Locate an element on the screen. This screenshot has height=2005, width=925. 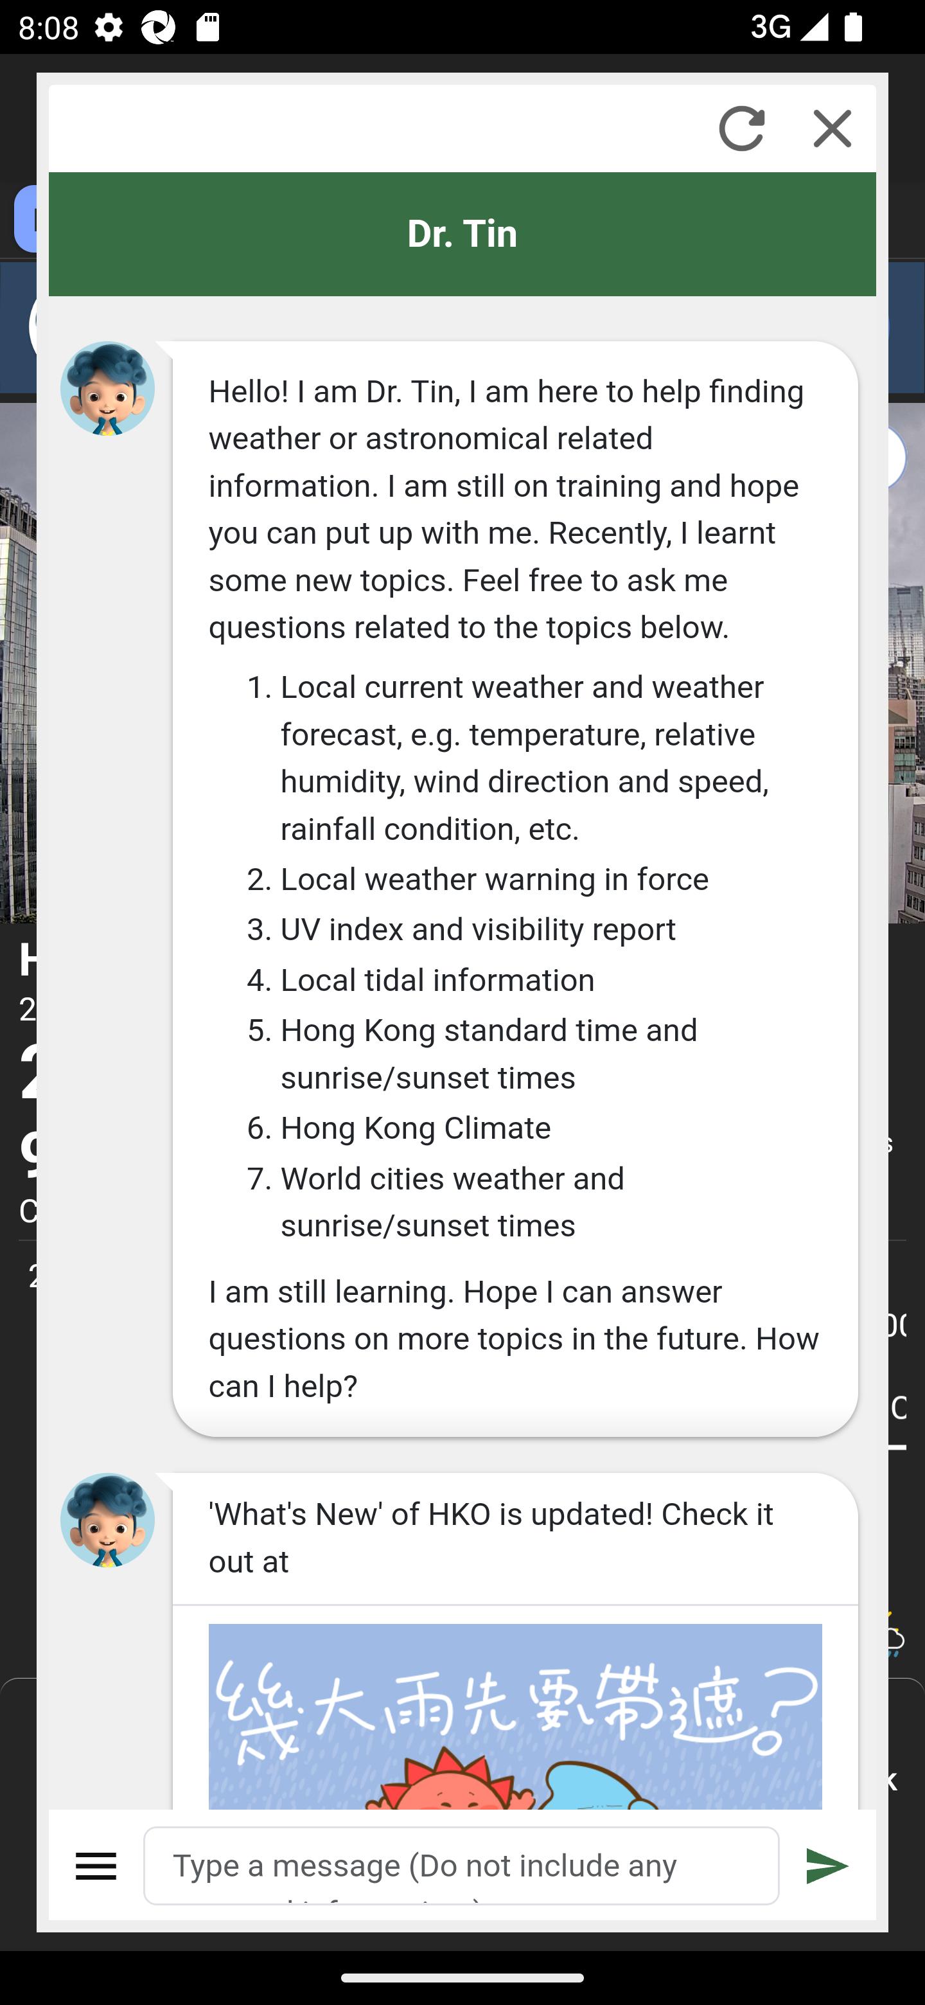
Submit is located at coordinates (828, 1866).